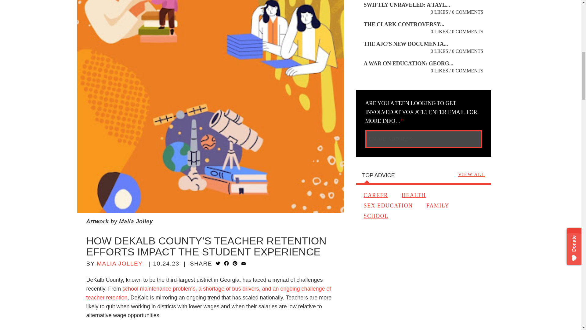 This screenshot has height=330, width=586. I want to click on Pinterest, so click(235, 264).